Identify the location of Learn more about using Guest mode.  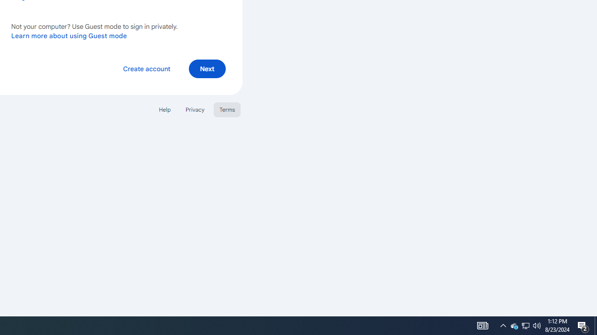
(69, 35).